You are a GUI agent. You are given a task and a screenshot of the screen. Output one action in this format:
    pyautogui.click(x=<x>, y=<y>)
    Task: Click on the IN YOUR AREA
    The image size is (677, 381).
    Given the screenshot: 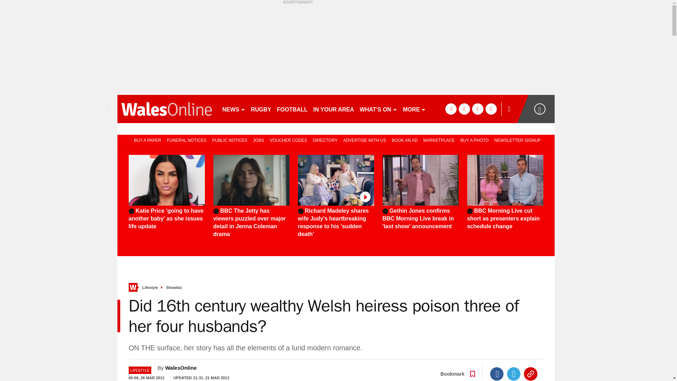 What is the action you would take?
    pyautogui.click(x=333, y=109)
    